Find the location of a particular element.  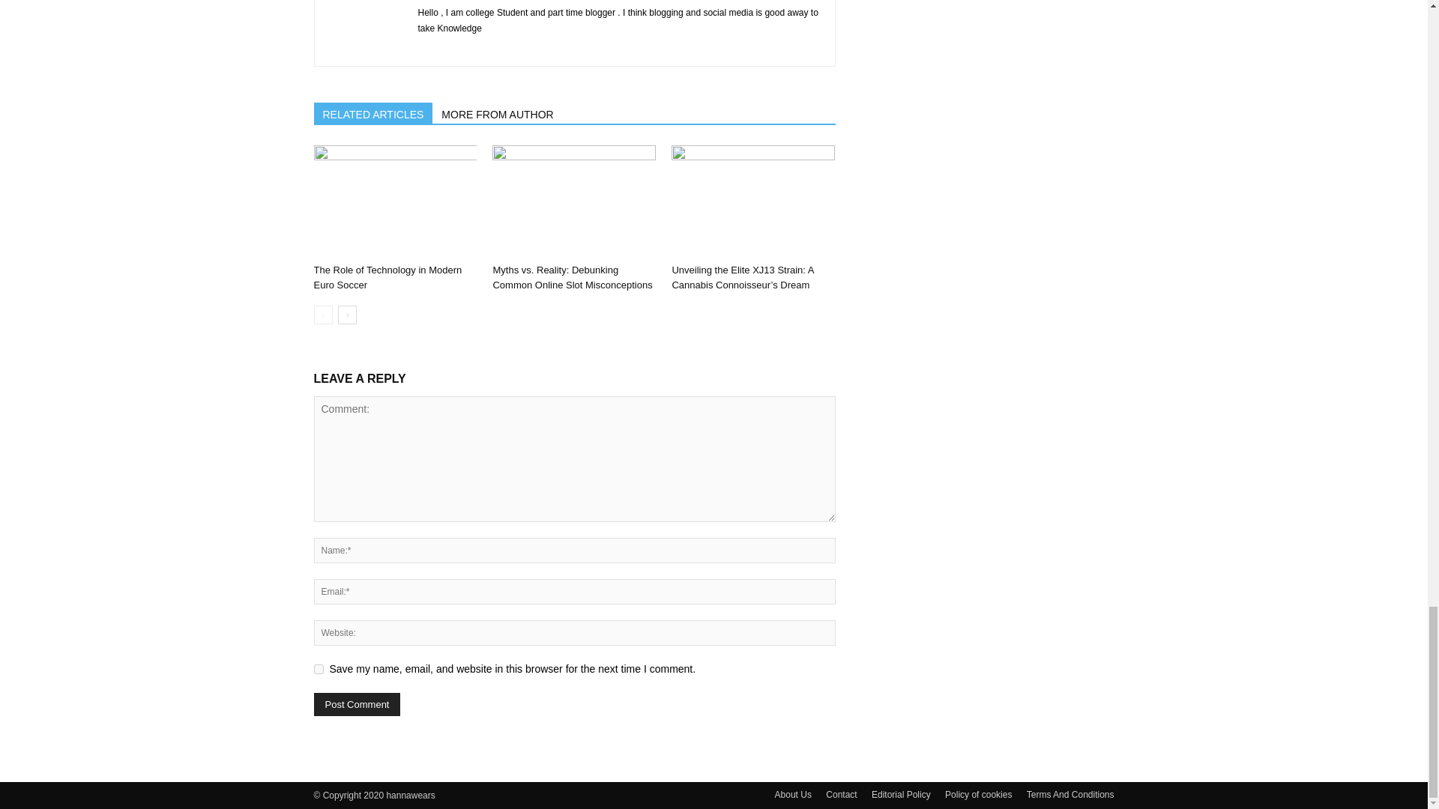

Post Comment is located at coordinates (357, 704).